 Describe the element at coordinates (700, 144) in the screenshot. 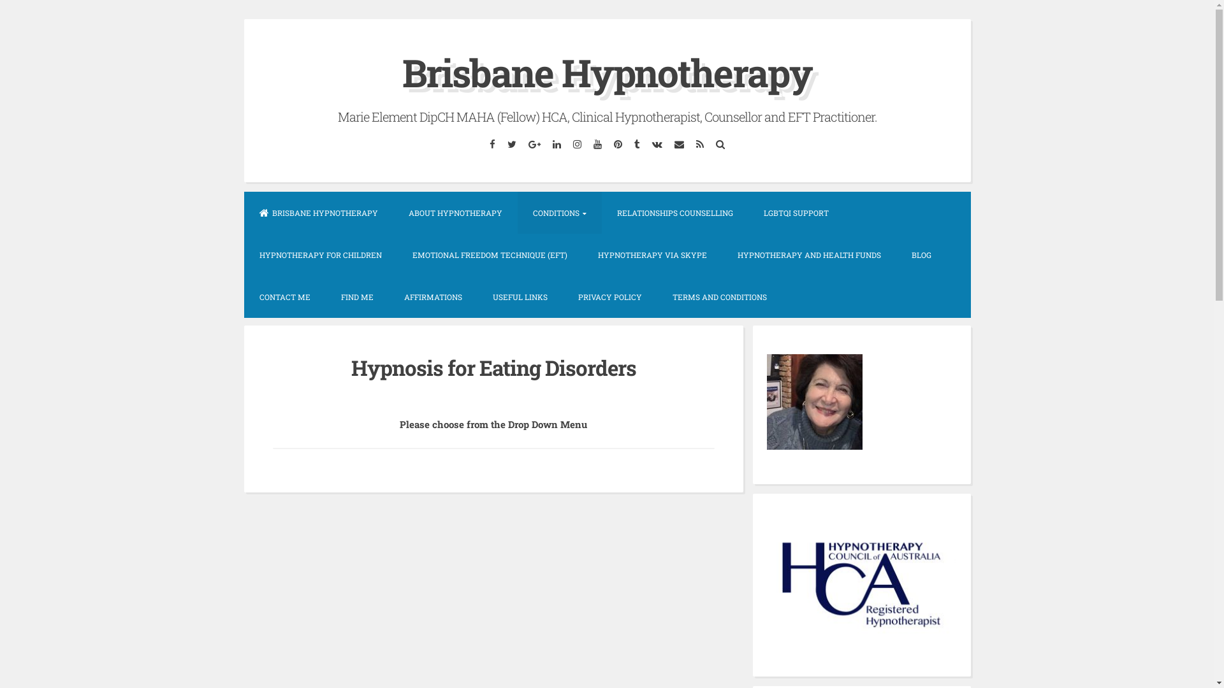

I see `RSS` at that location.